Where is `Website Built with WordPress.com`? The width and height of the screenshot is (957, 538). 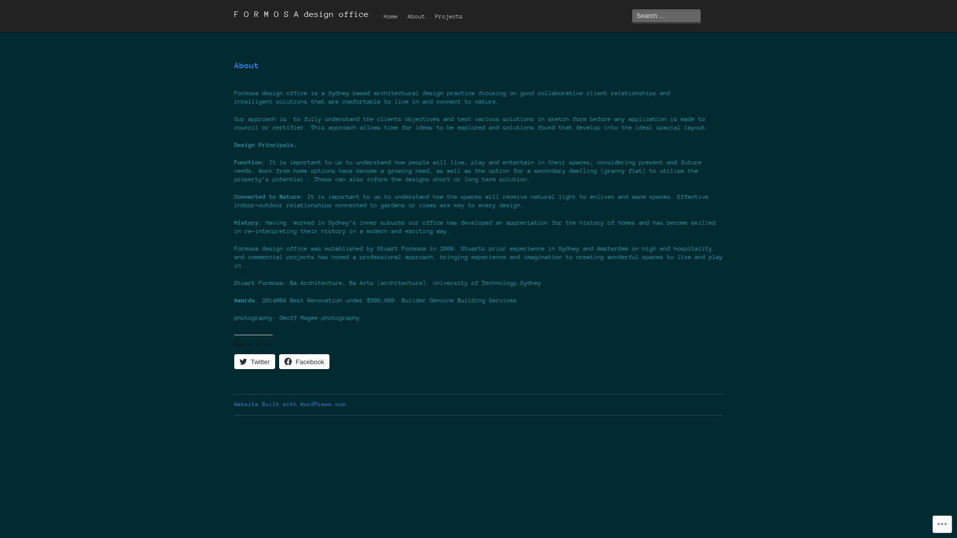
Website Built with WordPress.com is located at coordinates (290, 404).